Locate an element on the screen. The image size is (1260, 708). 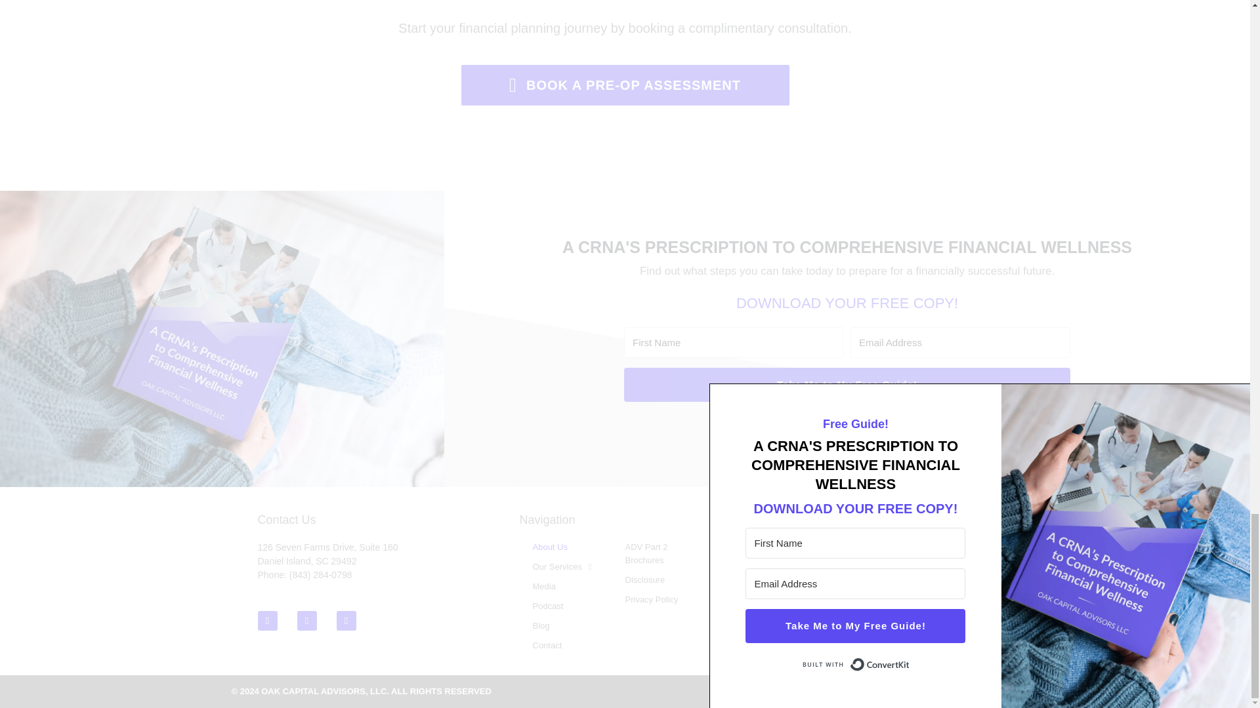
Built with ConvertKit is located at coordinates (847, 423).